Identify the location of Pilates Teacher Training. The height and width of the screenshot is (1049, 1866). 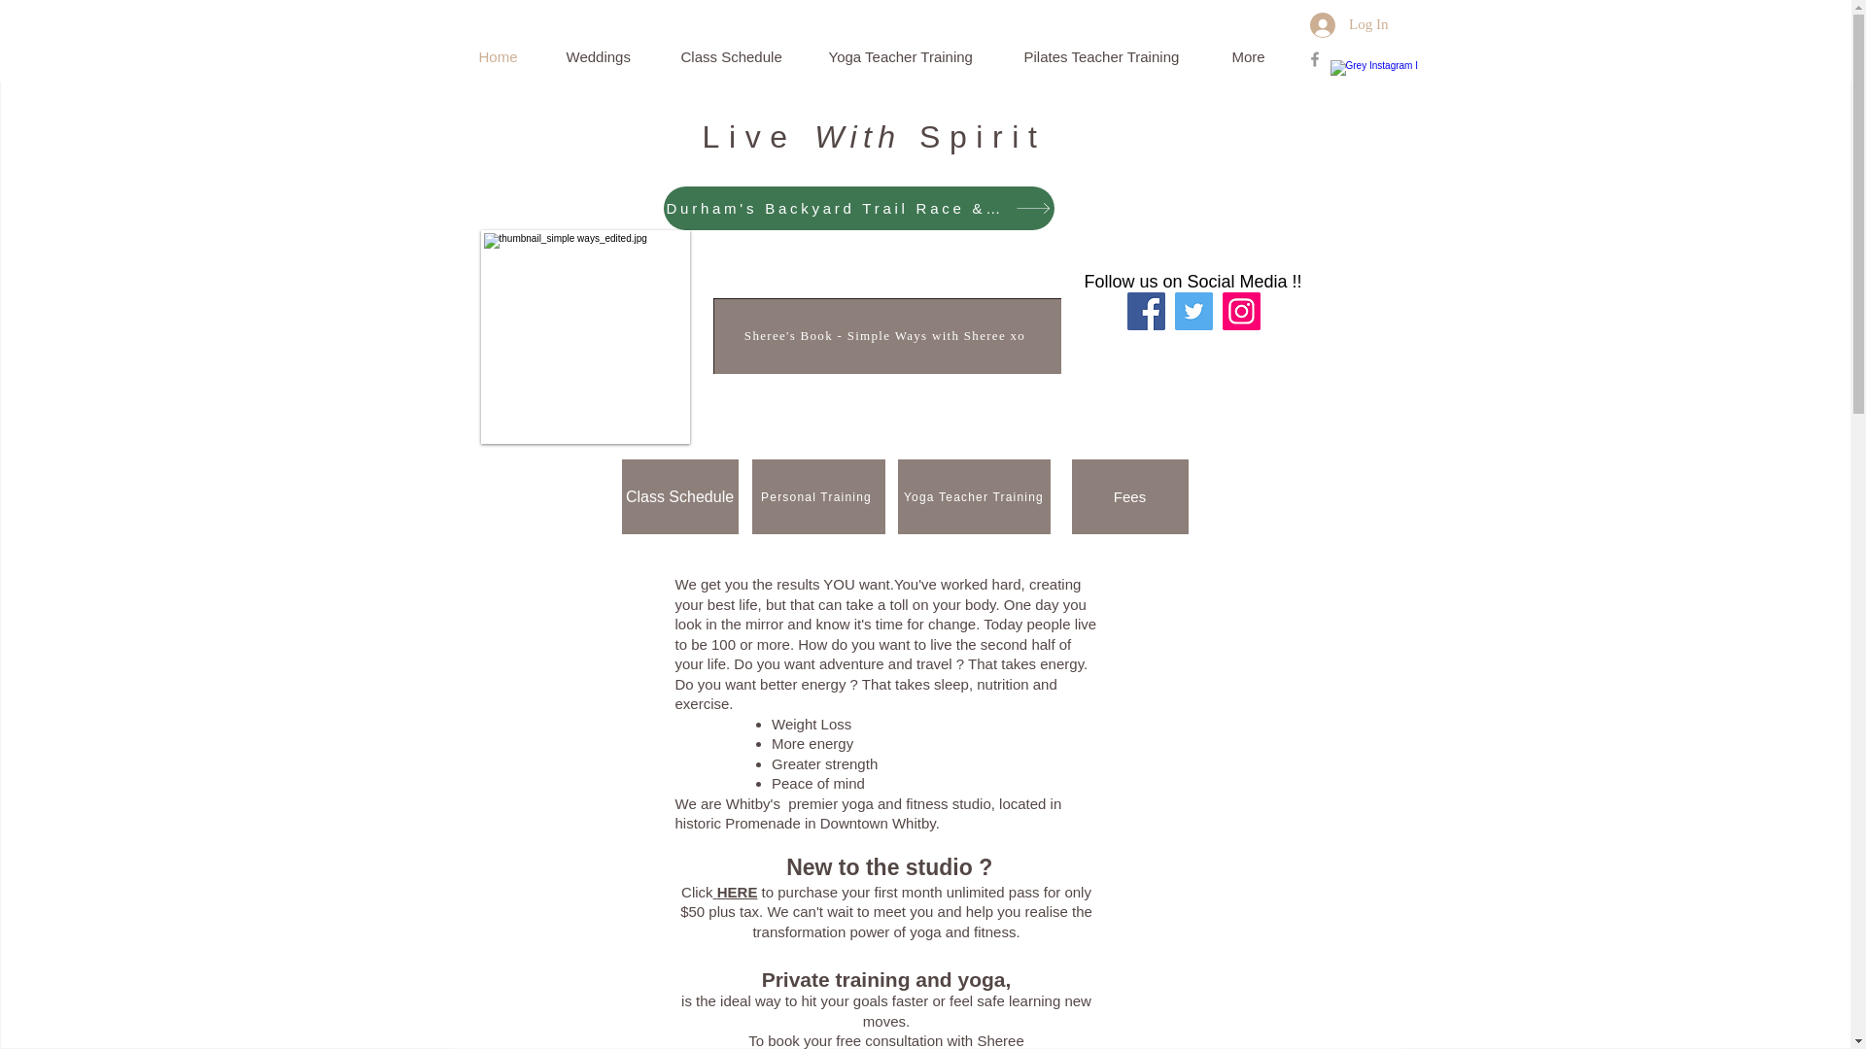
(1118, 56).